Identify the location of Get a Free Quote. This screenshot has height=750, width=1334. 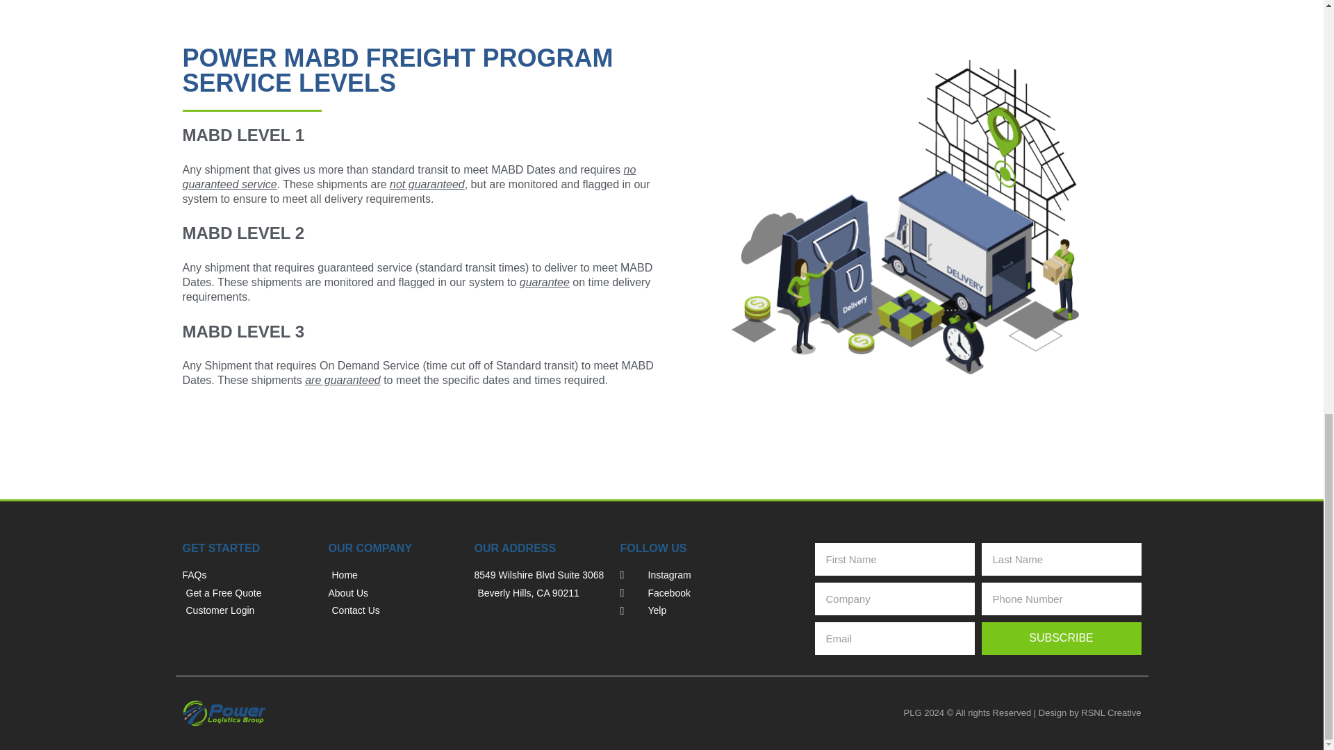
(247, 593).